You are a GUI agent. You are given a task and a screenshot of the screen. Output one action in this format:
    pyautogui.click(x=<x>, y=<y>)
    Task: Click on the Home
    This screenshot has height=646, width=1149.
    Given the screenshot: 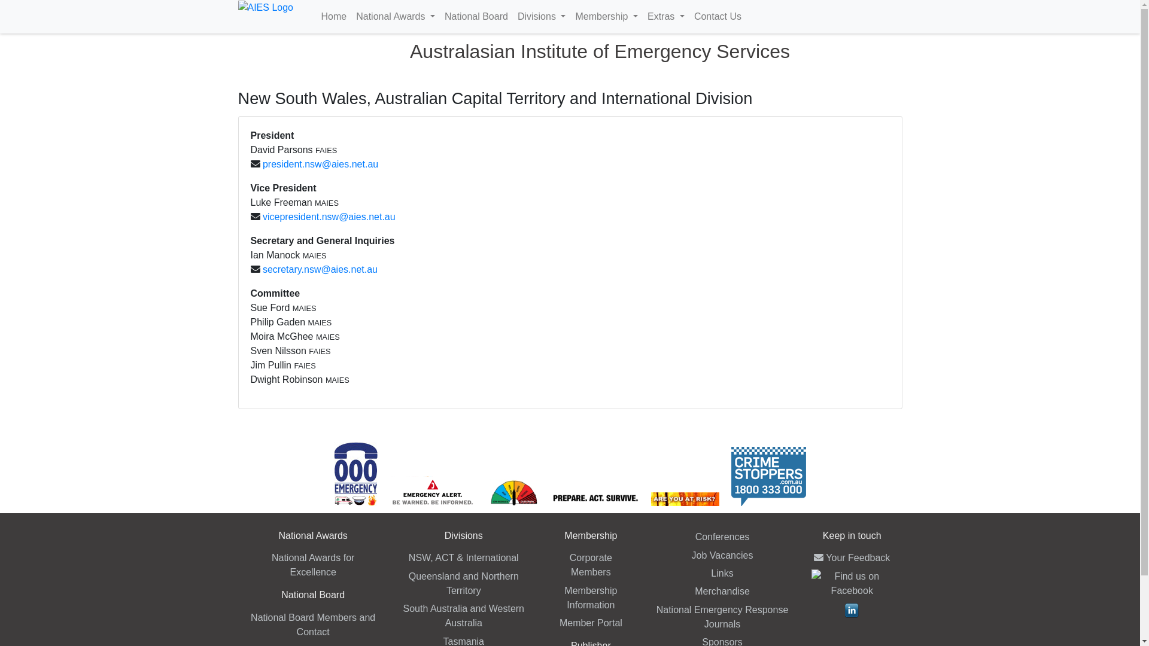 What is the action you would take?
    pyautogui.click(x=334, y=17)
    